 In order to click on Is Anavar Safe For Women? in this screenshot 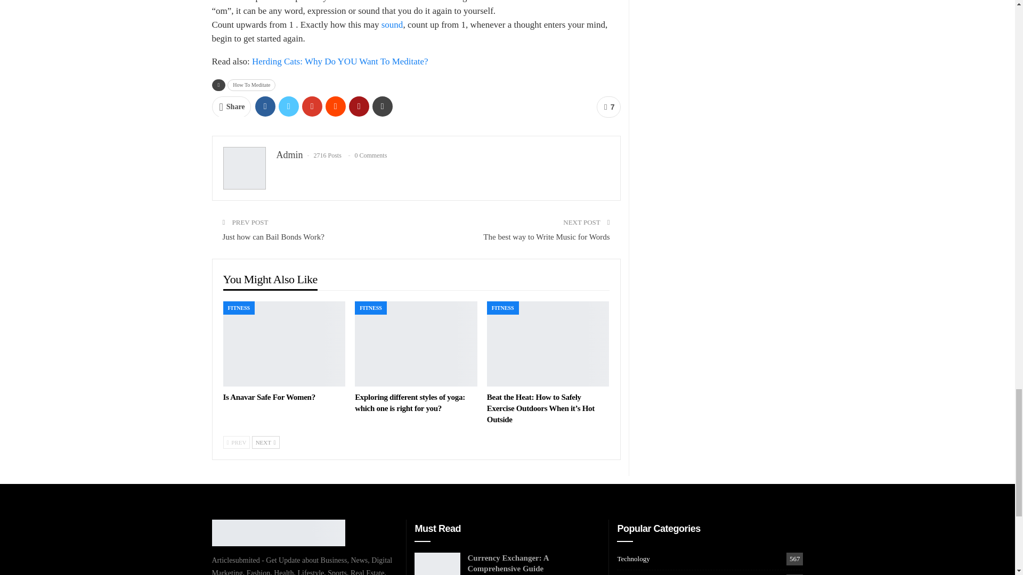, I will do `click(269, 397)`.